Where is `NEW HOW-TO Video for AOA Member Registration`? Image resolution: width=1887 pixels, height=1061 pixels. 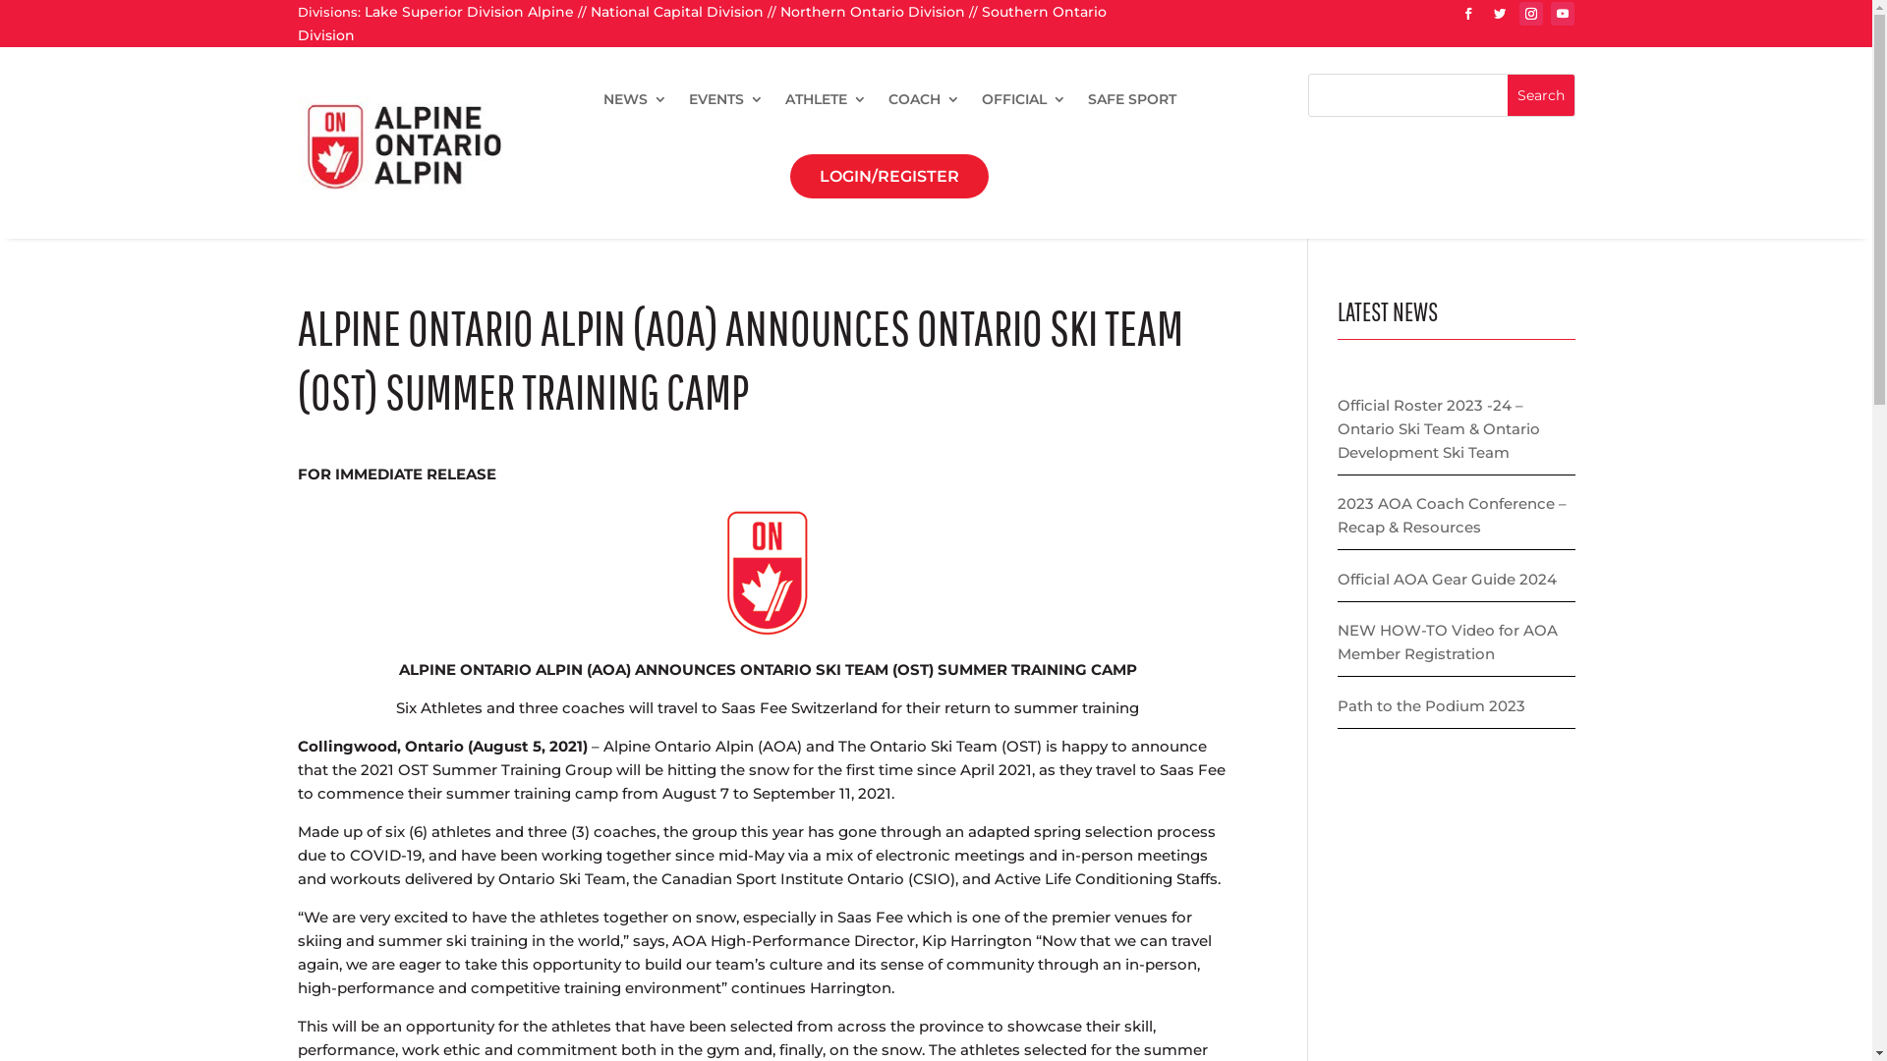 NEW HOW-TO Video for AOA Member Registration is located at coordinates (1448, 642).